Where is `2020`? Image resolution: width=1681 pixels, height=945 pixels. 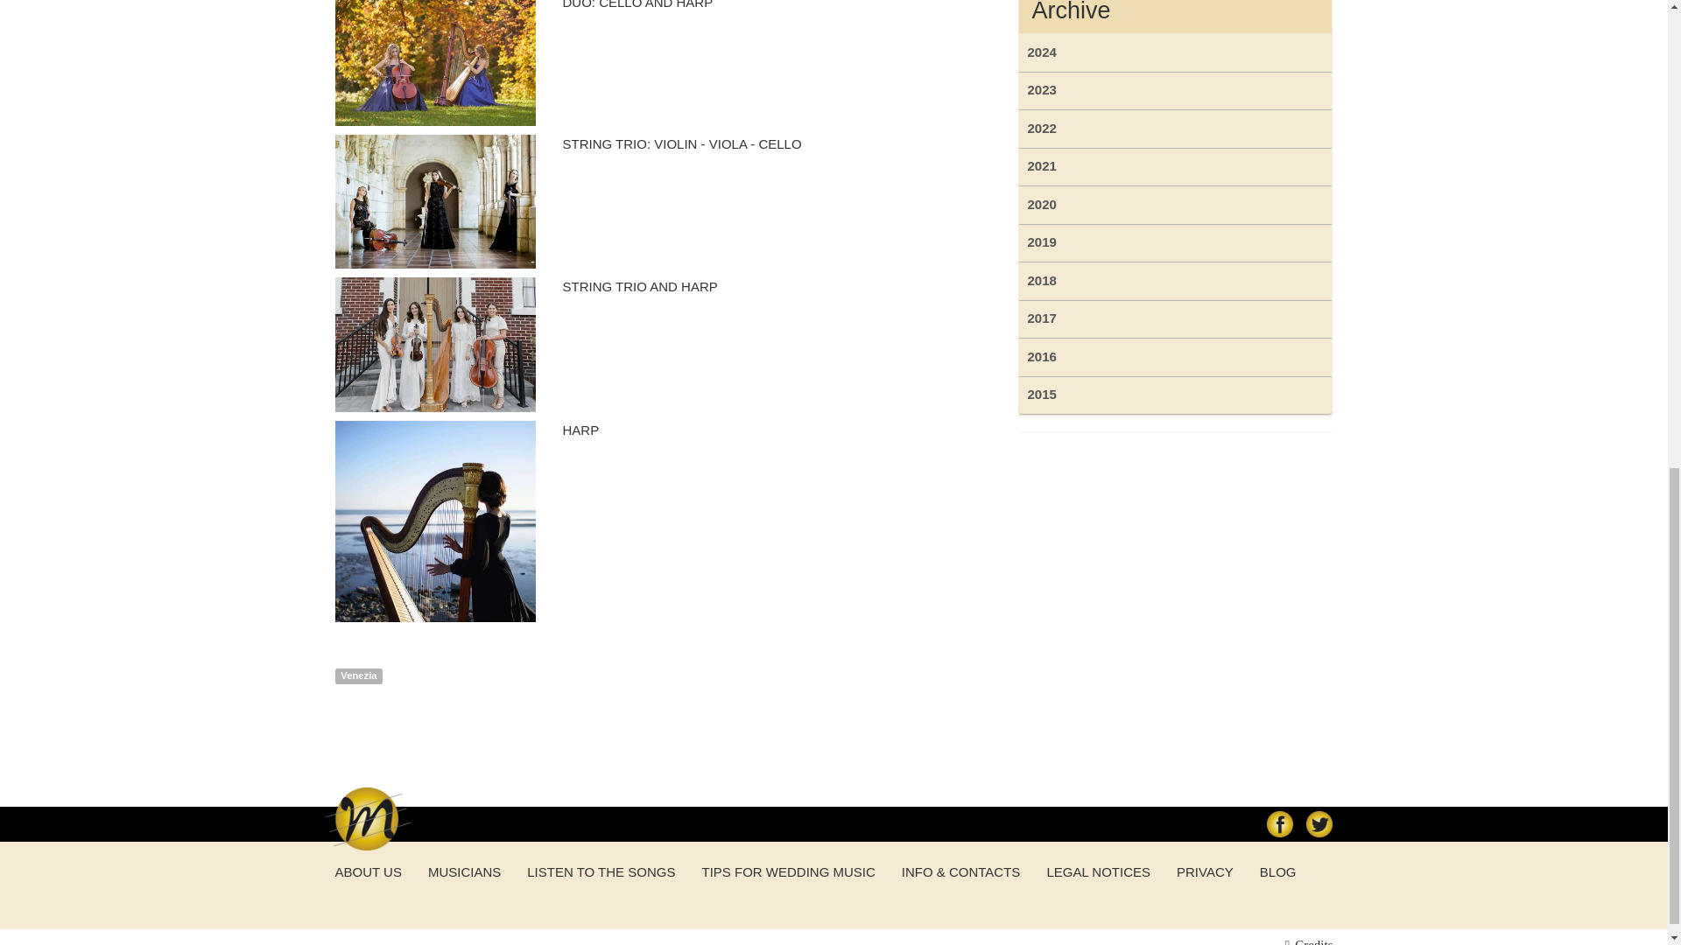 2020 is located at coordinates (1175, 205).